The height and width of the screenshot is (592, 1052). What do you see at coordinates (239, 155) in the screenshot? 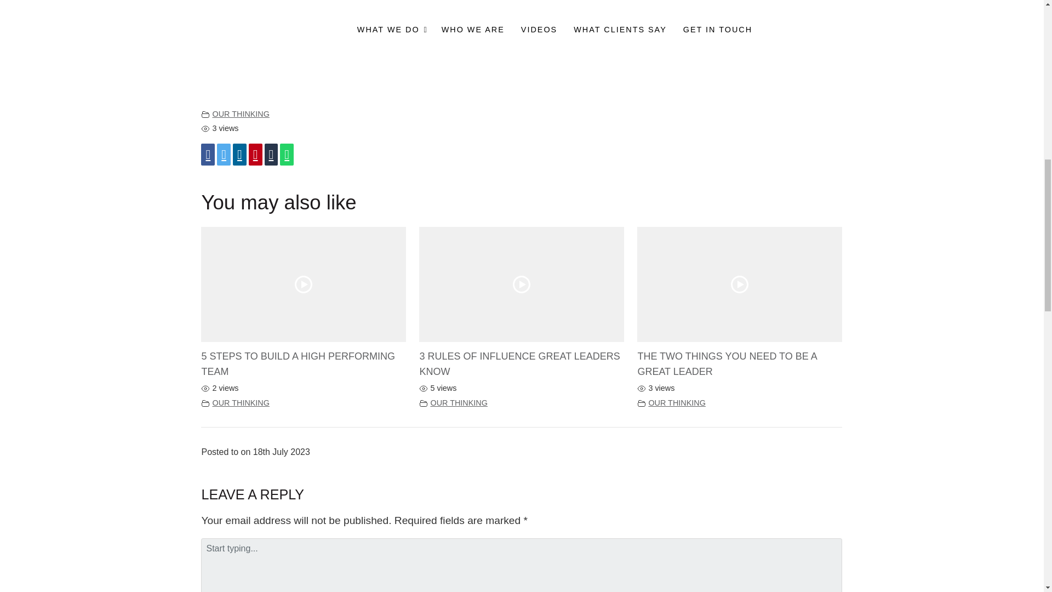
I see `Linkedin` at bounding box center [239, 155].